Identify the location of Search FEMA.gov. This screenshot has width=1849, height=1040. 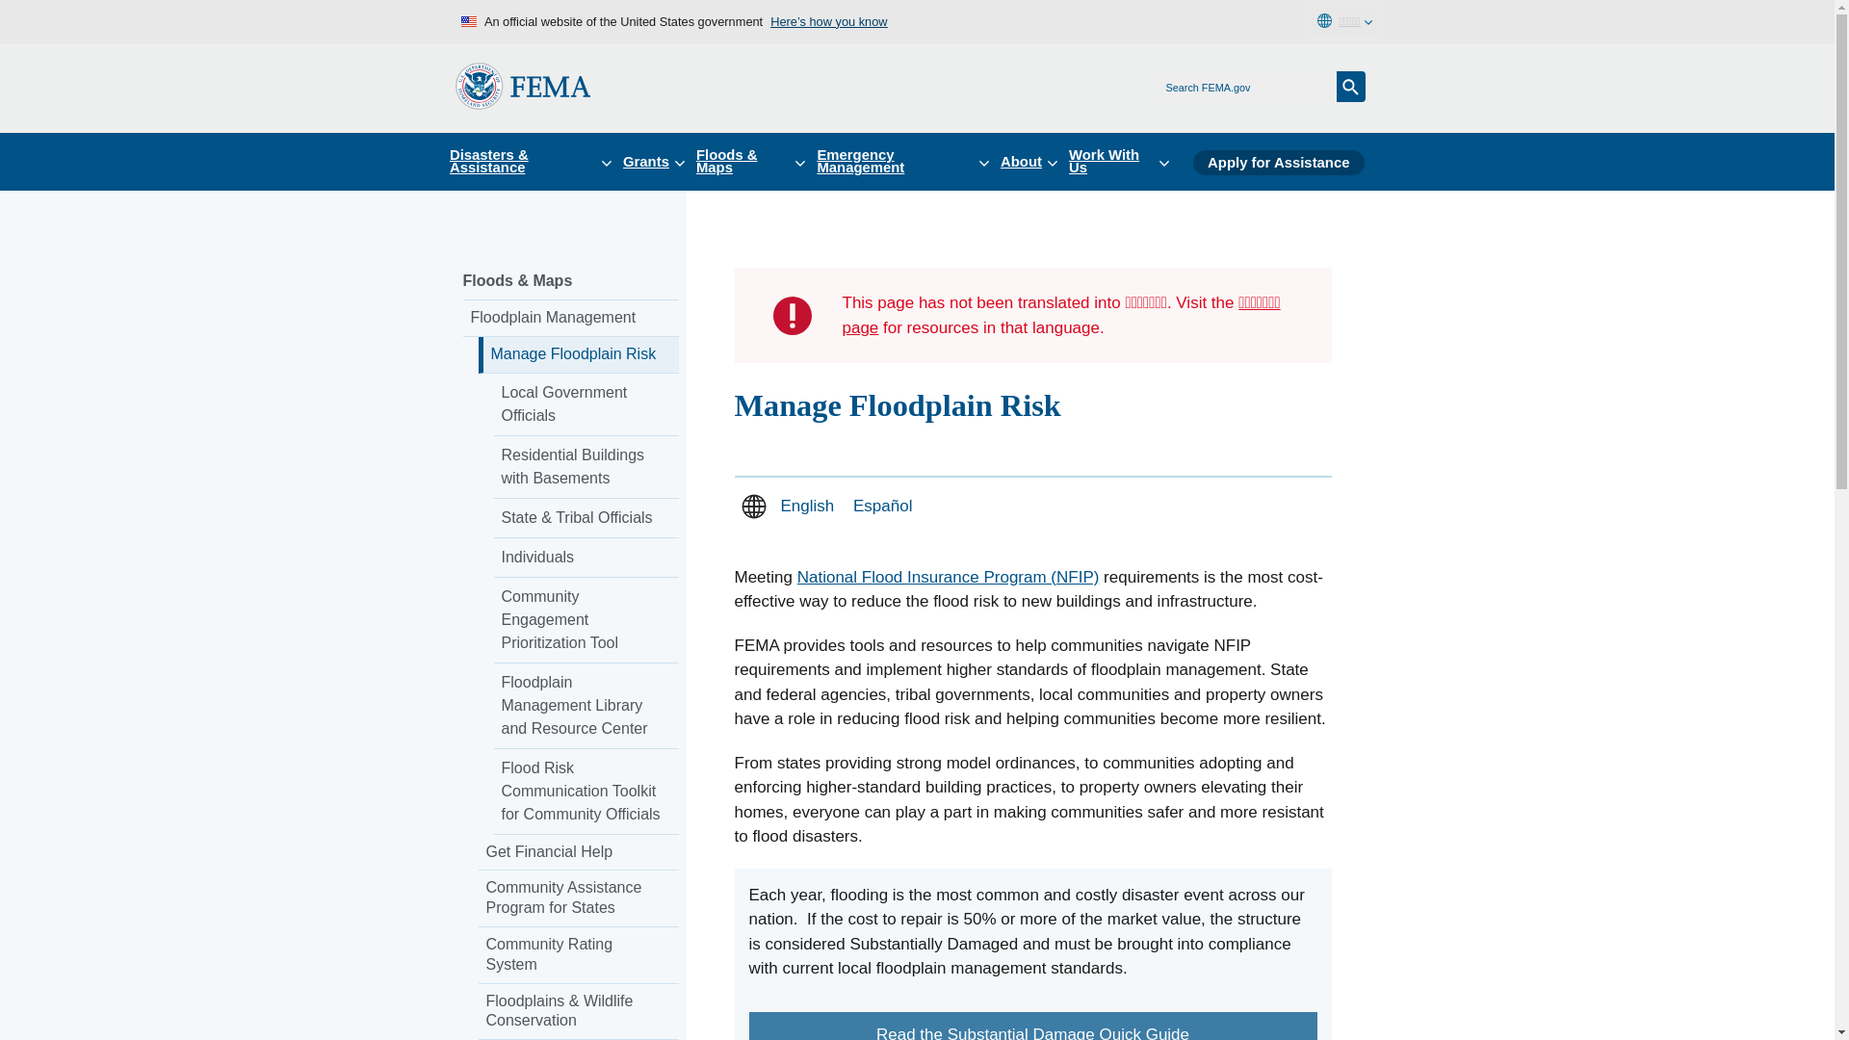
(1351, 87).